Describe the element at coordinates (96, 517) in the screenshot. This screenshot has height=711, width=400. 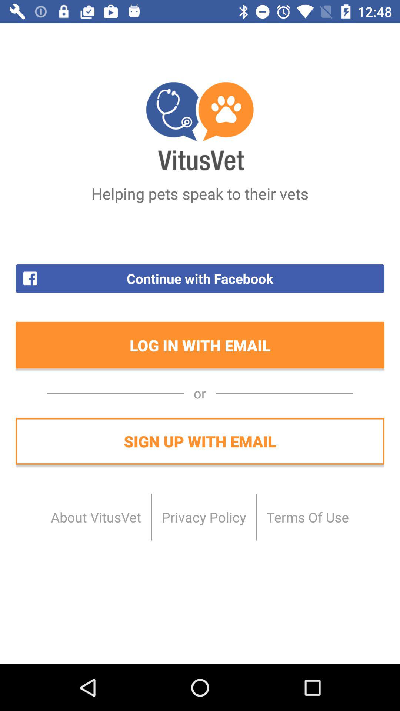
I see `flip until about vitusvet item` at that location.